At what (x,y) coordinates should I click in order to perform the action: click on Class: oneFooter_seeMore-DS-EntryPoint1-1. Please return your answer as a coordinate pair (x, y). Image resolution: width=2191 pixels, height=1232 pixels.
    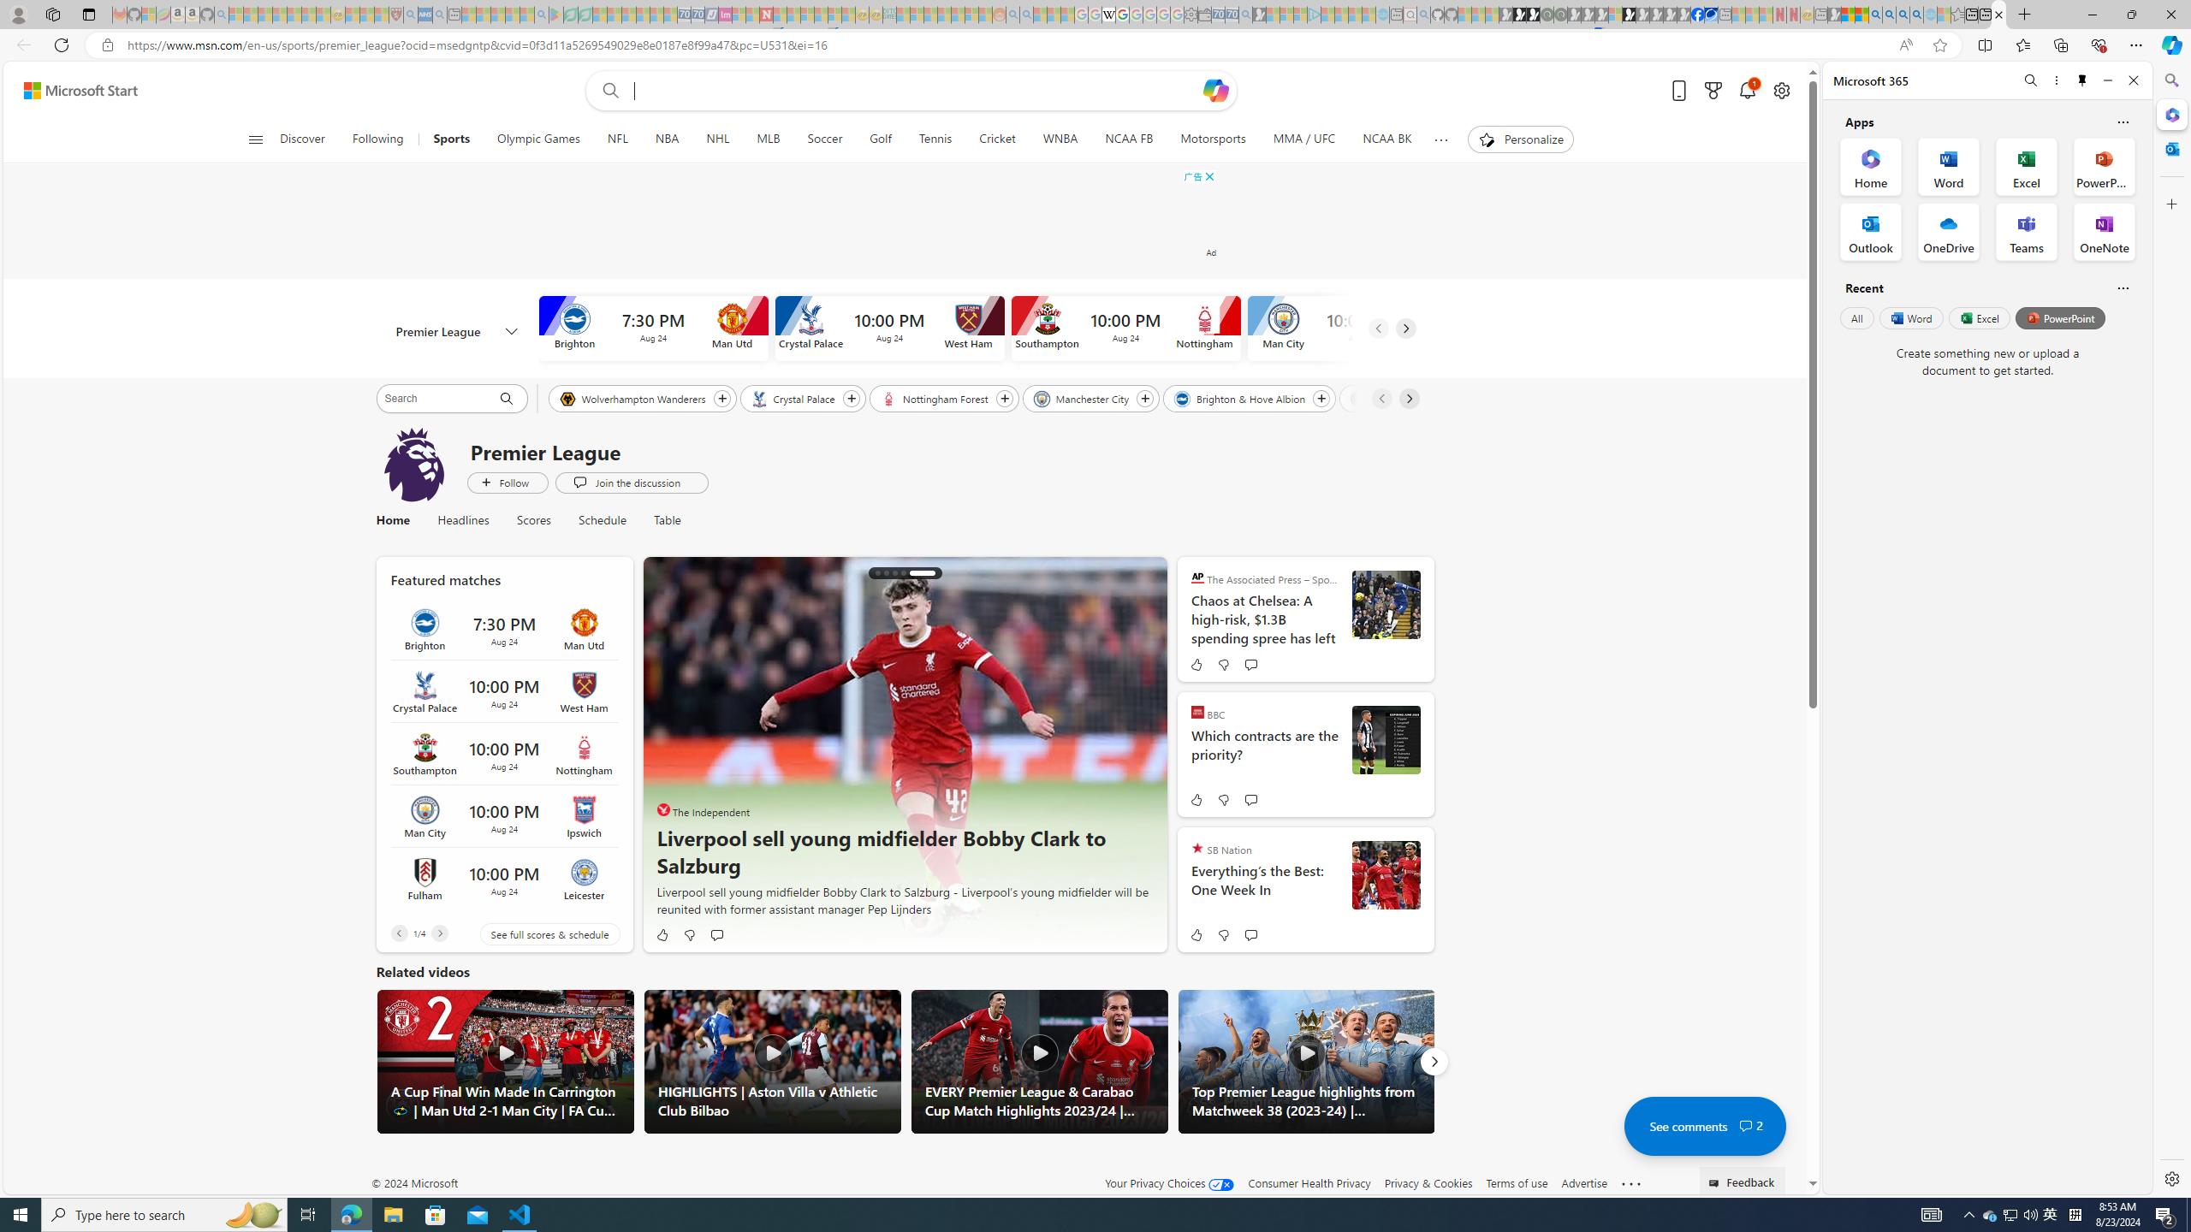
    Looking at the image, I should click on (1631, 1182).